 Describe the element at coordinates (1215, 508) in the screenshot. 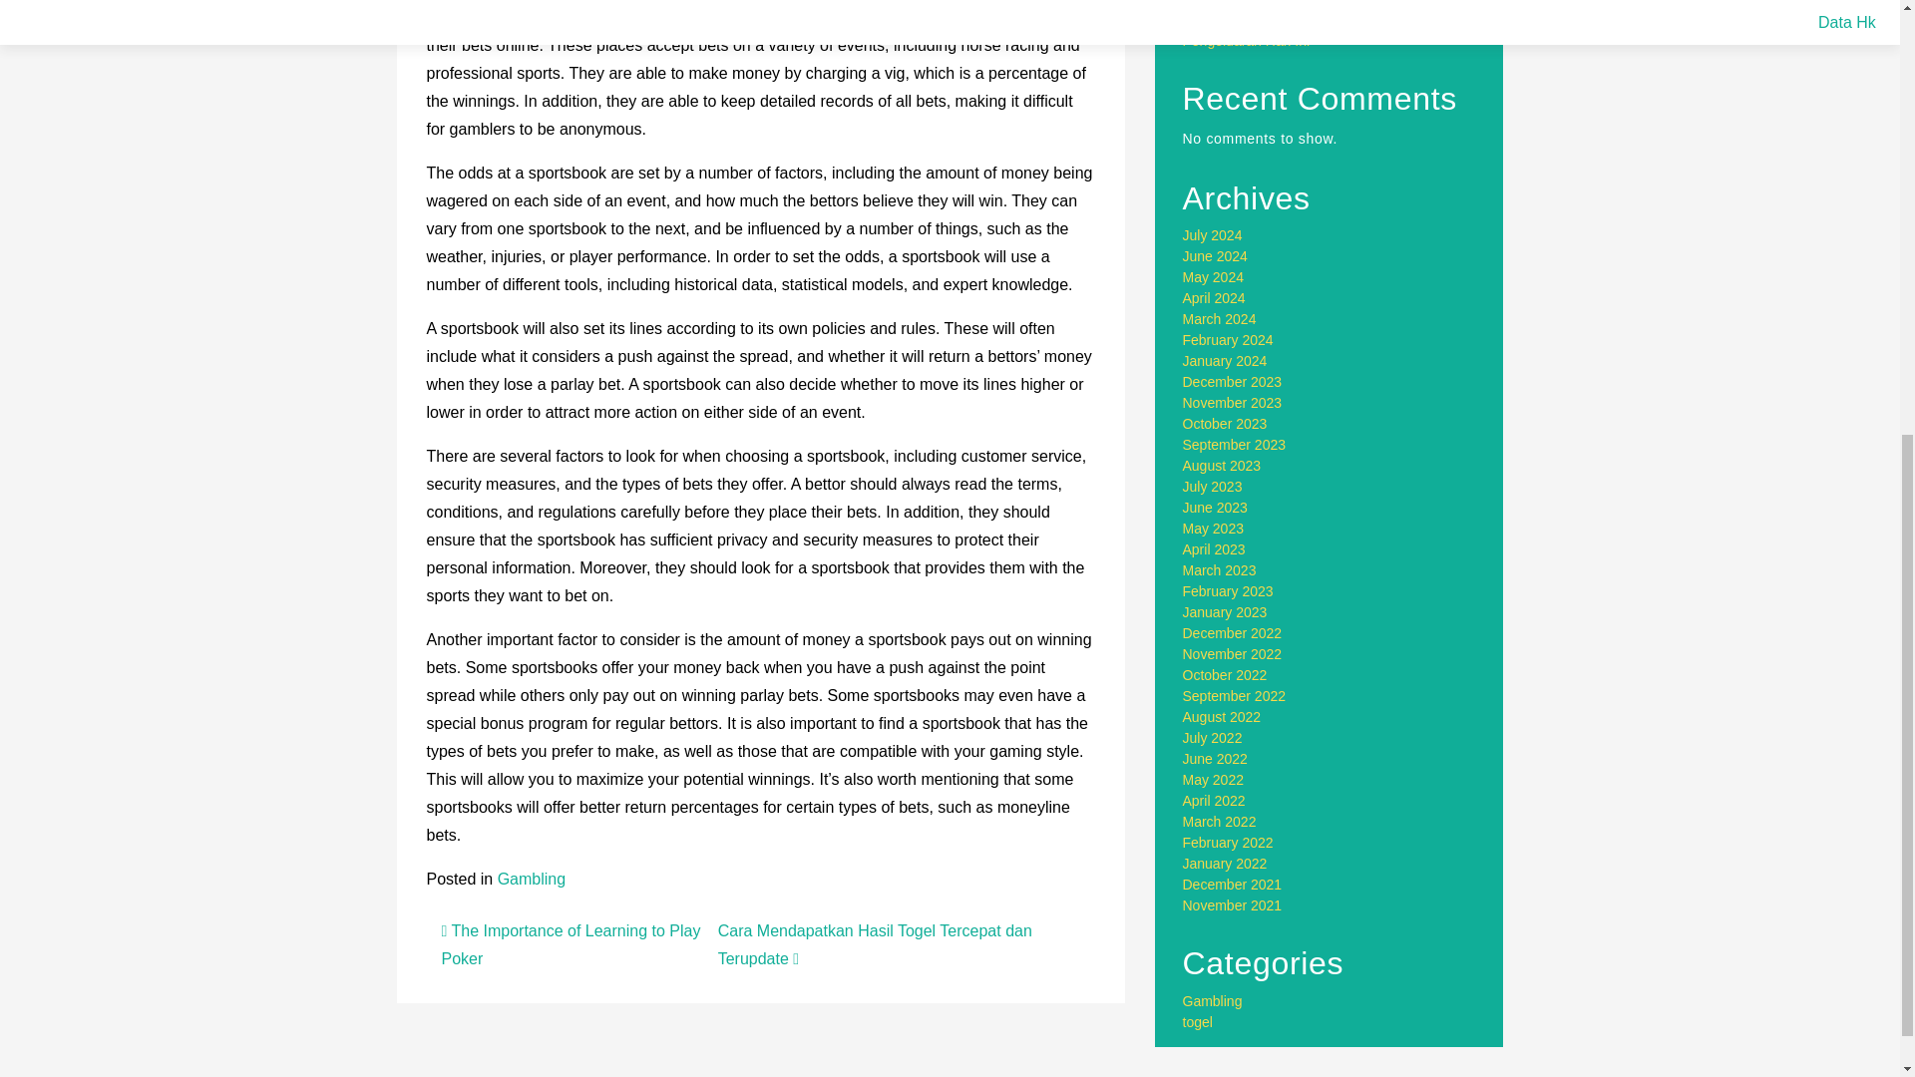

I see `June 2023` at that location.